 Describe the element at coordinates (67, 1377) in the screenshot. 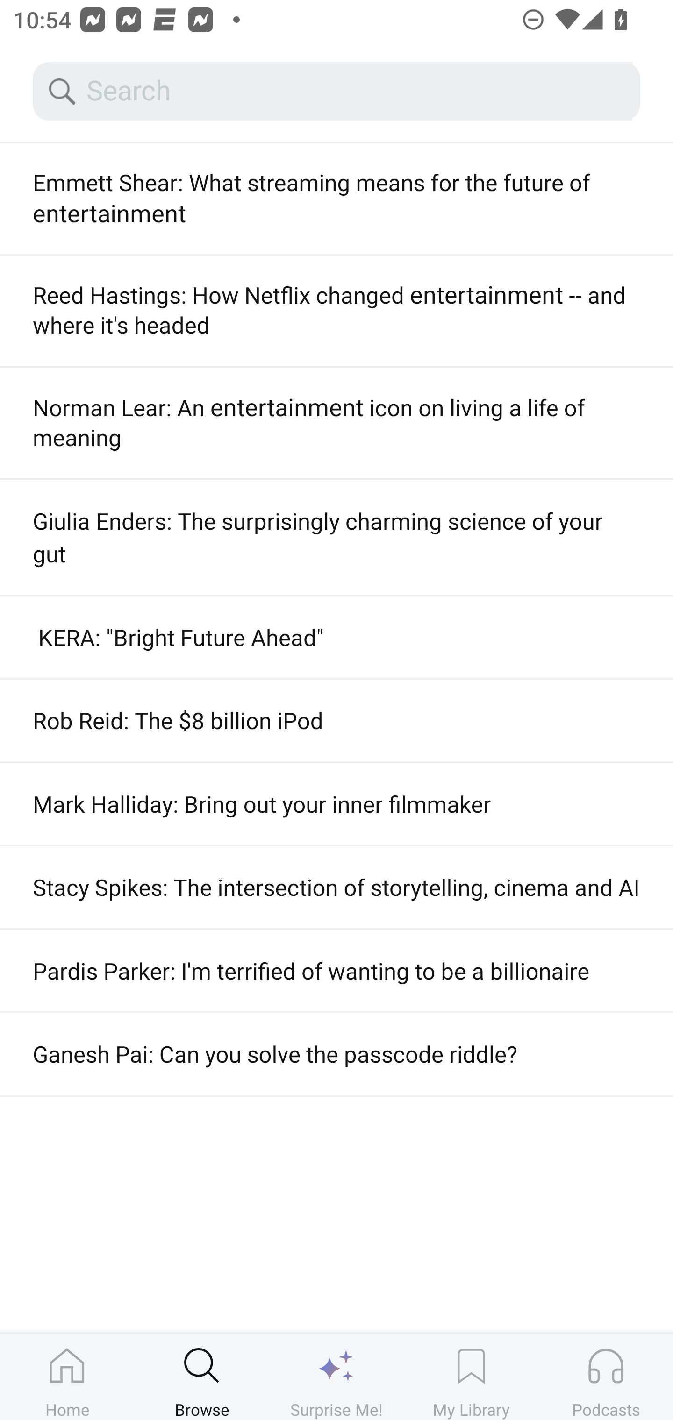

I see `Home` at that location.